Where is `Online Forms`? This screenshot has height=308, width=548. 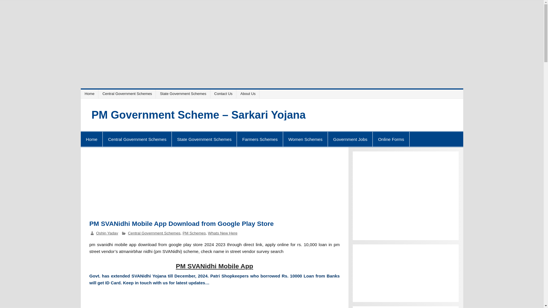 Online Forms is located at coordinates (391, 139).